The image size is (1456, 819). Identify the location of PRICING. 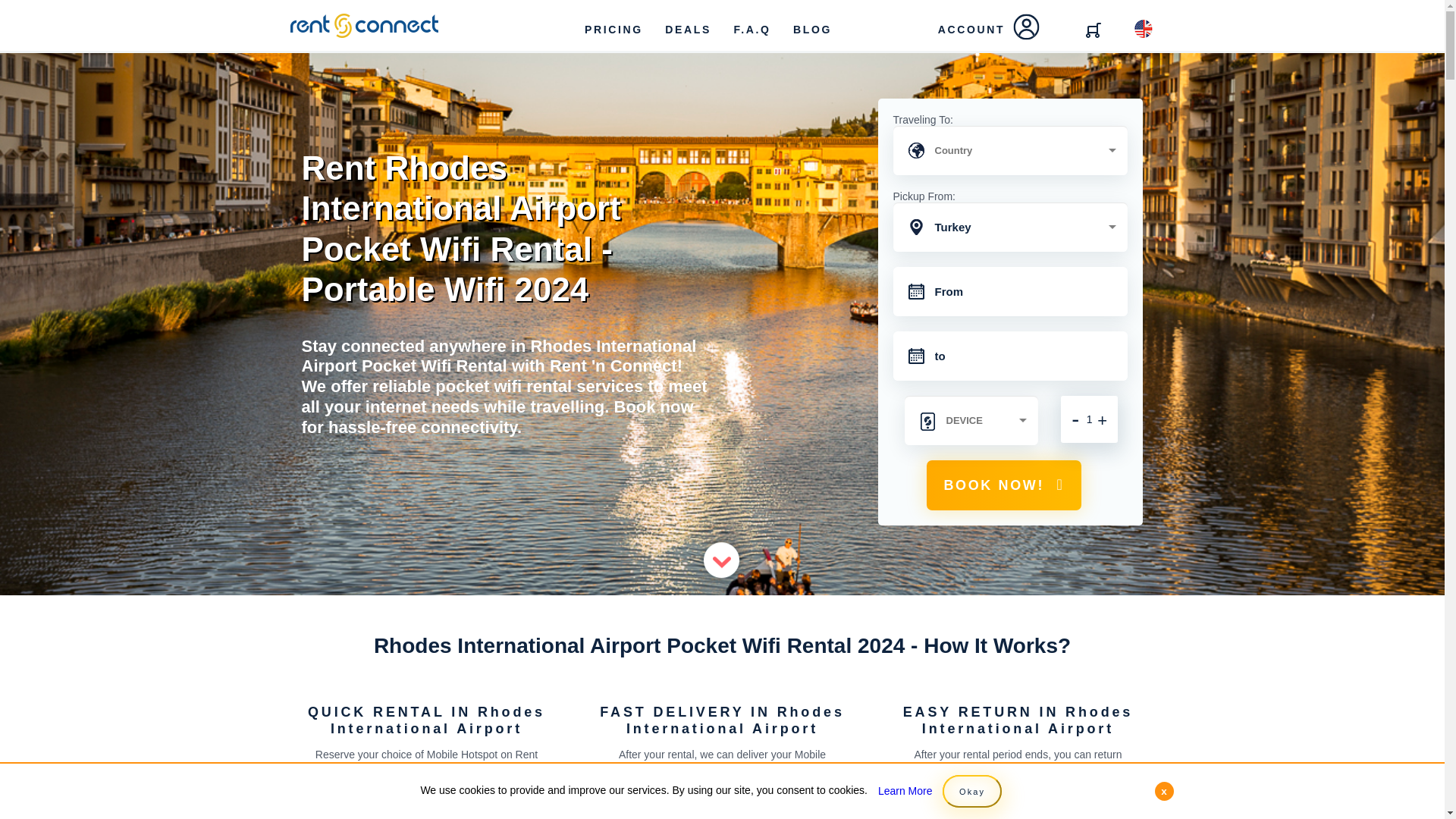
(613, 29).